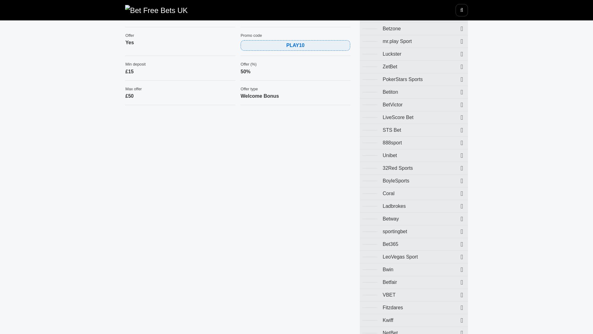 This screenshot has height=334, width=593. I want to click on Betzone, so click(414, 29).